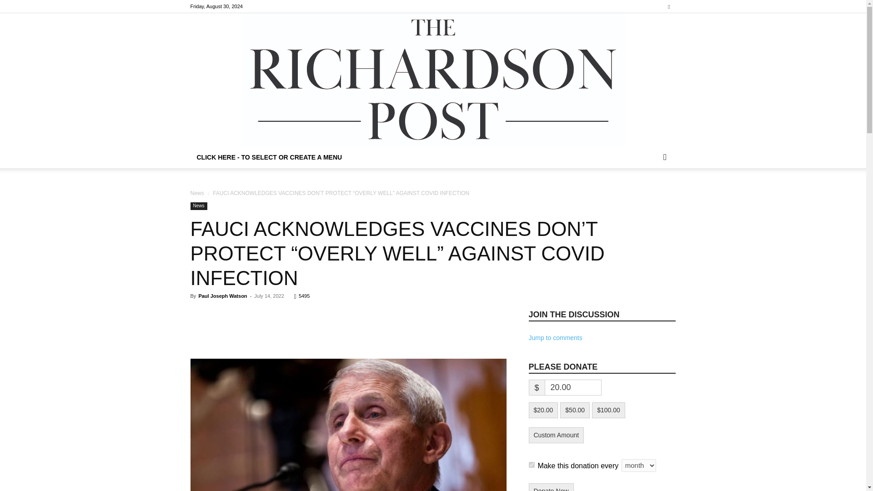  I want to click on Search, so click(650, 194).